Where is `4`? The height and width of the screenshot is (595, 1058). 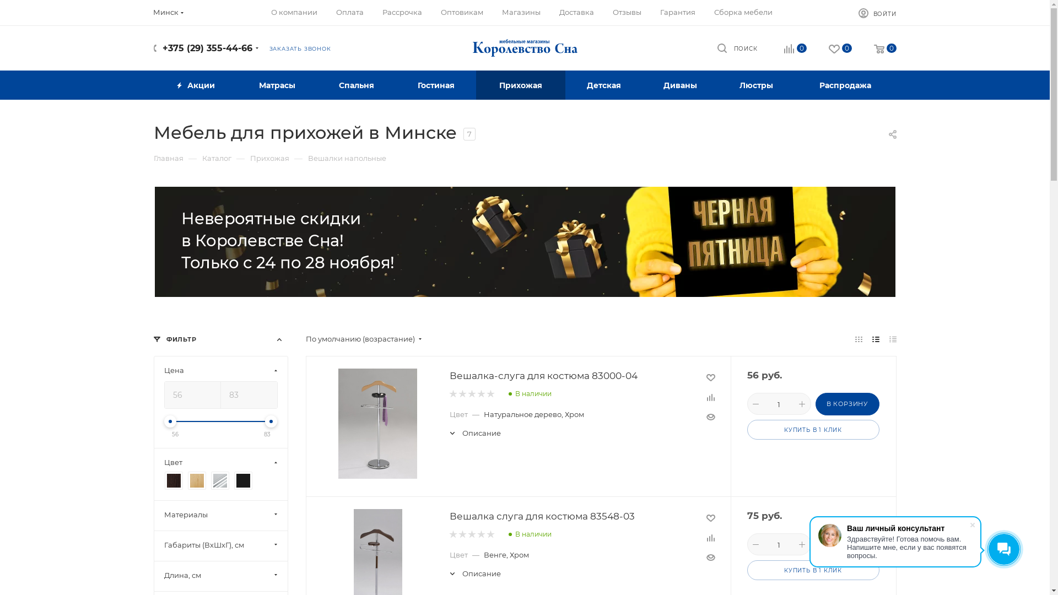 4 is located at coordinates (481, 394).